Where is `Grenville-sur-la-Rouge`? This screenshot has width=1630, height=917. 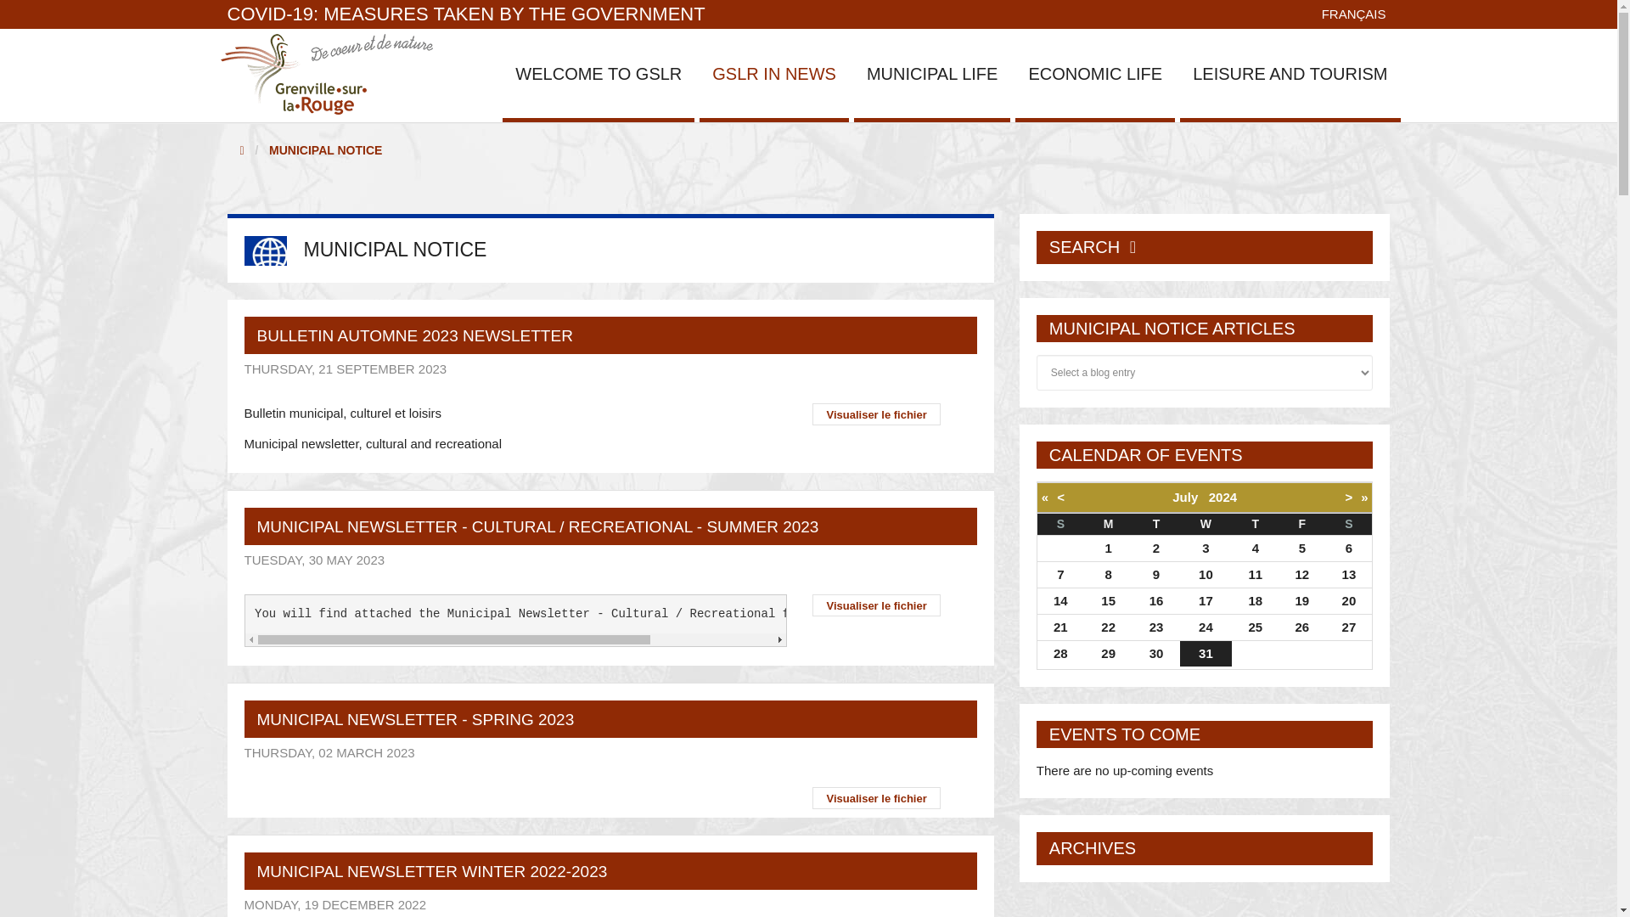 Grenville-sur-la-Rouge is located at coordinates (326, 73).